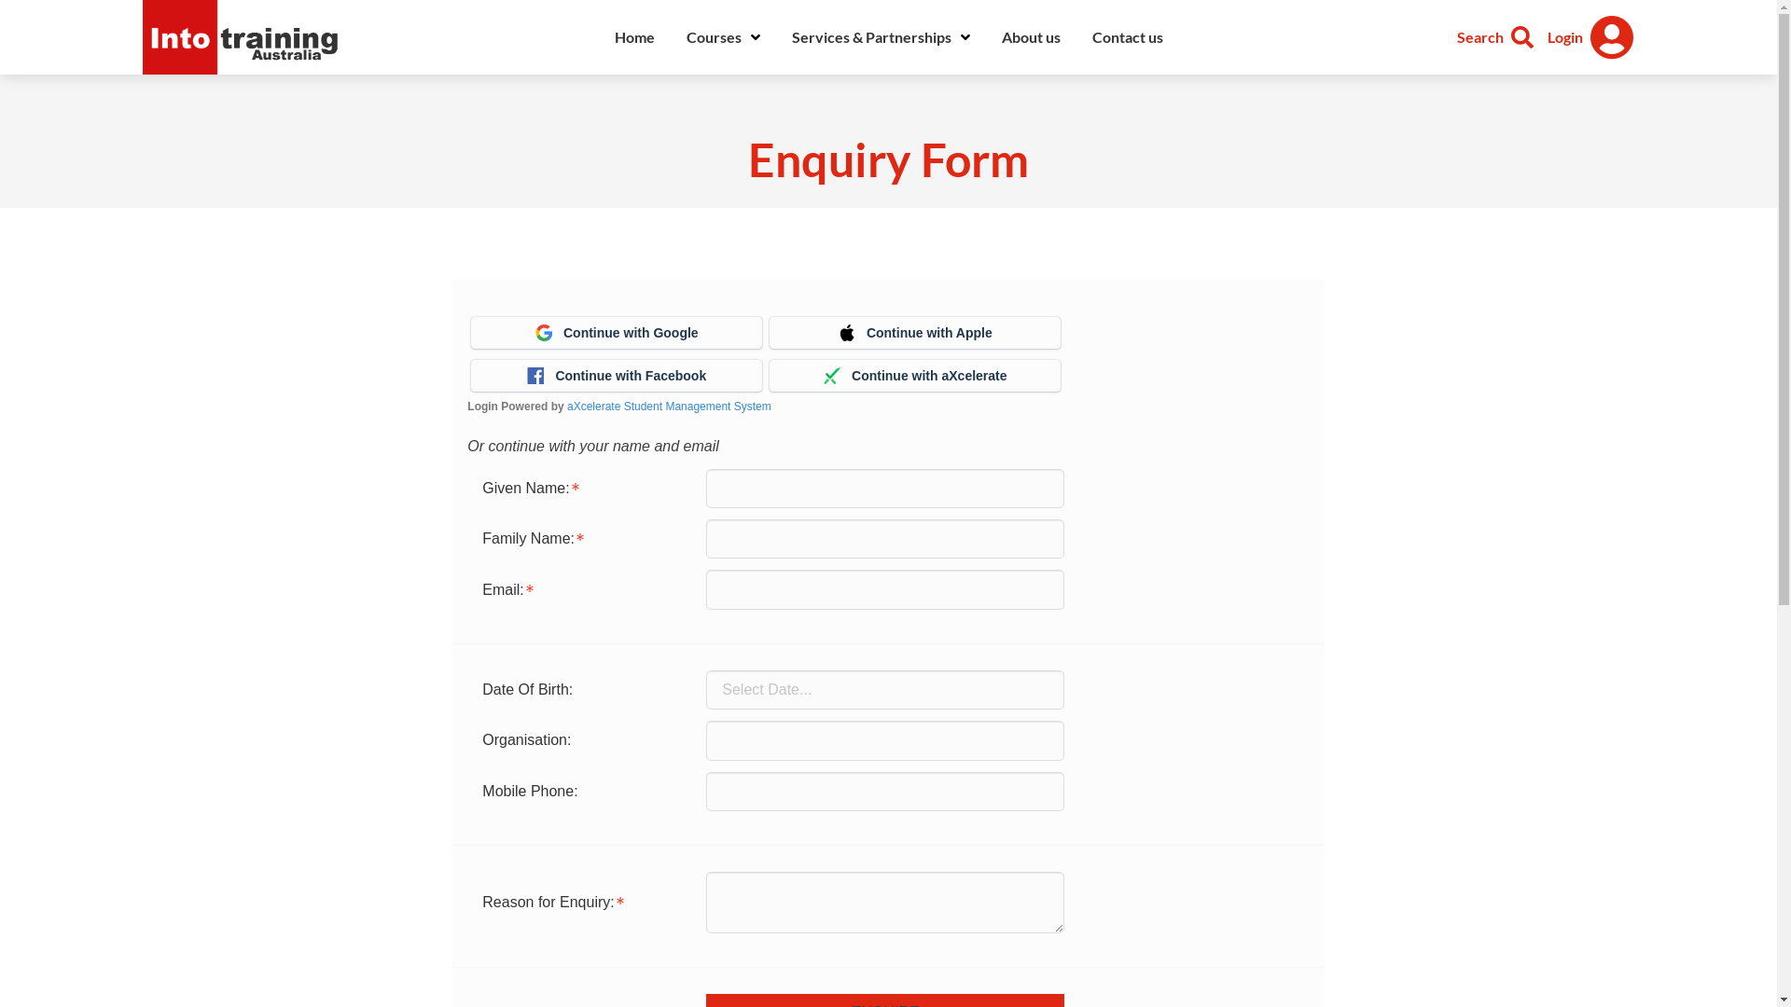 The image size is (1791, 1007). What do you see at coordinates (1128, 37) in the screenshot?
I see `Contact us` at bounding box center [1128, 37].